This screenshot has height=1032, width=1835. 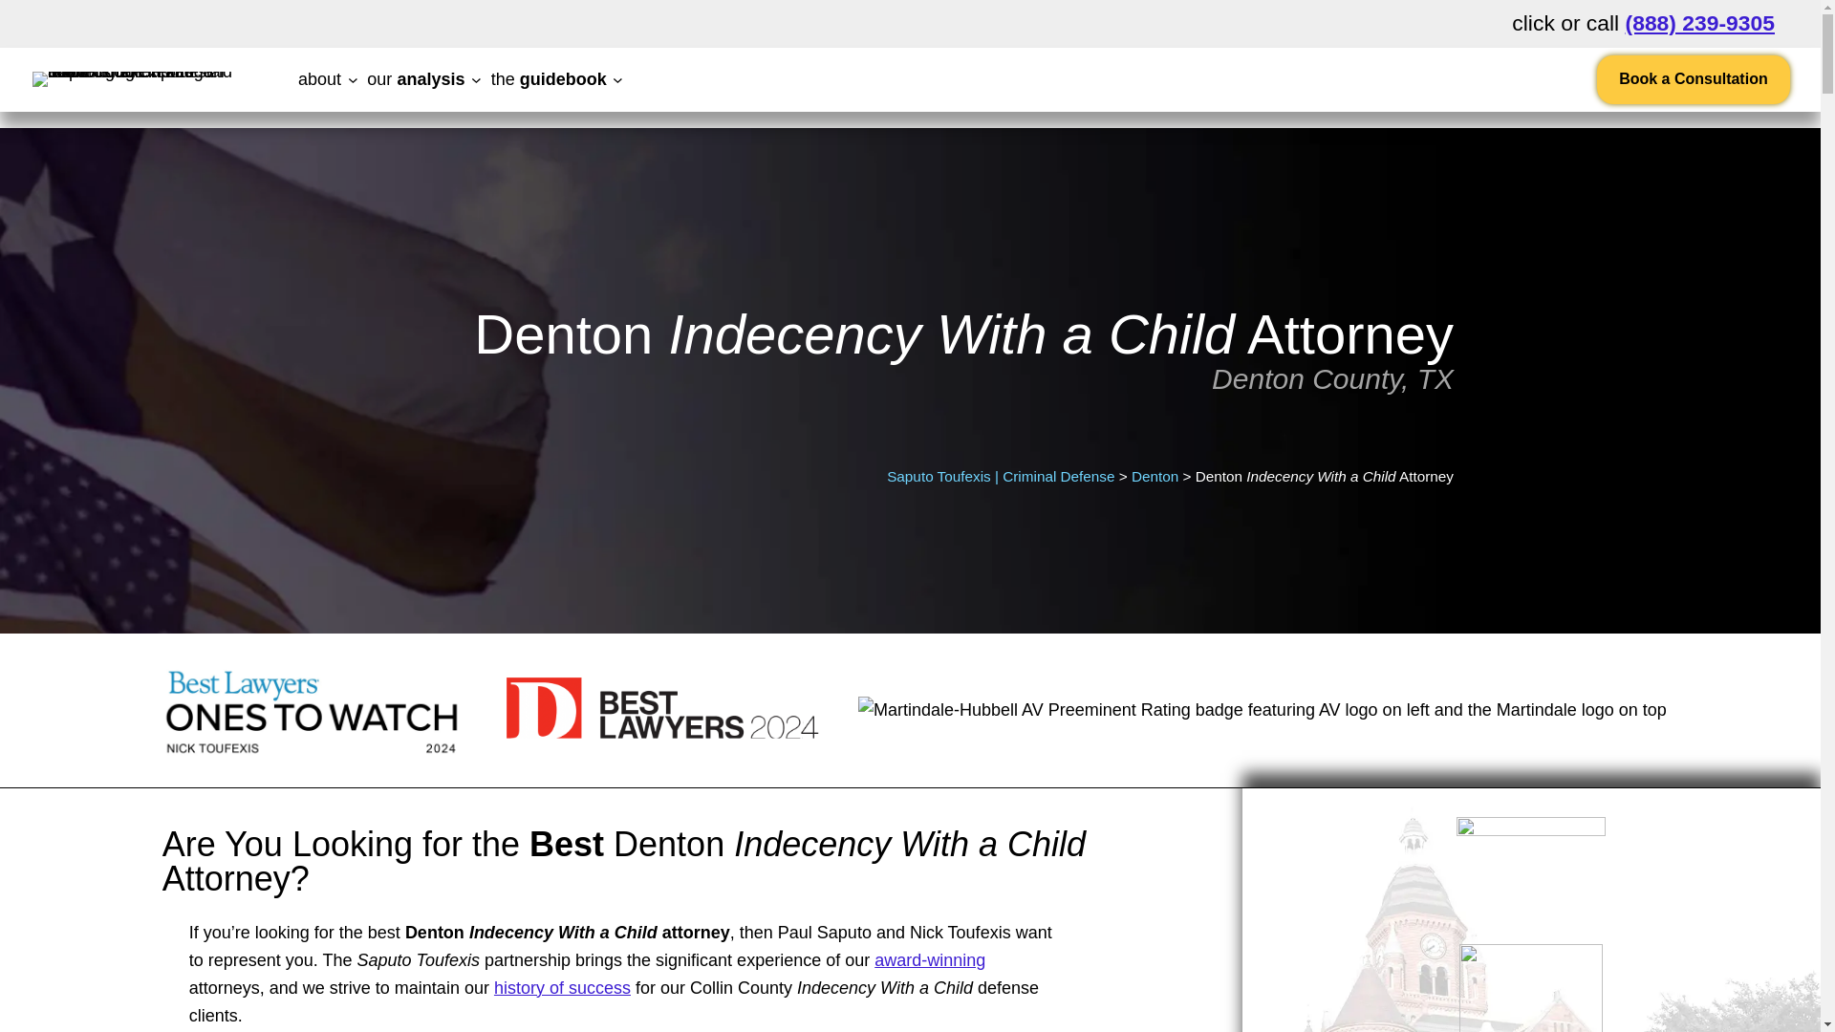 What do you see at coordinates (562, 988) in the screenshot?
I see `history of success` at bounding box center [562, 988].